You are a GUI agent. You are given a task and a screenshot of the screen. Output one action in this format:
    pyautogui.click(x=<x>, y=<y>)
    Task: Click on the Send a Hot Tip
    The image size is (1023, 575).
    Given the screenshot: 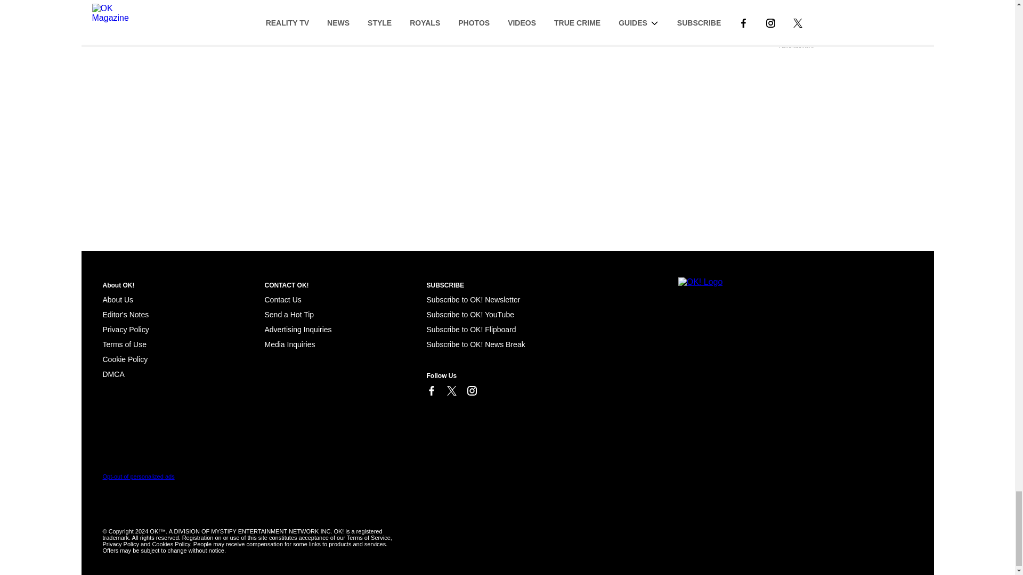 What is the action you would take?
    pyautogui.click(x=289, y=315)
    